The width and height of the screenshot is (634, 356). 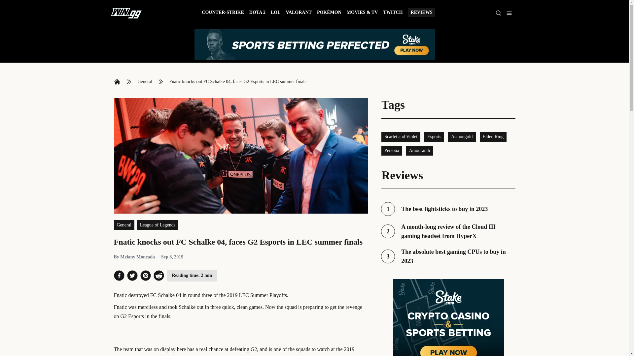 What do you see at coordinates (299, 13) in the screenshot?
I see `VALORANT` at bounding box center [299, 13].